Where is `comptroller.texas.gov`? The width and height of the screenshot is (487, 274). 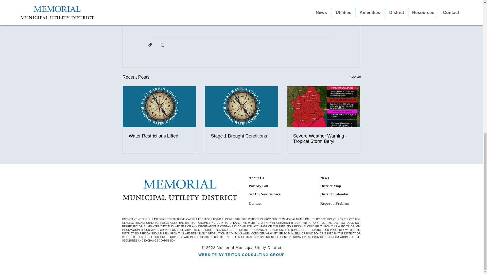 comptroller.texas.gov is located at coordinates (255, 20).